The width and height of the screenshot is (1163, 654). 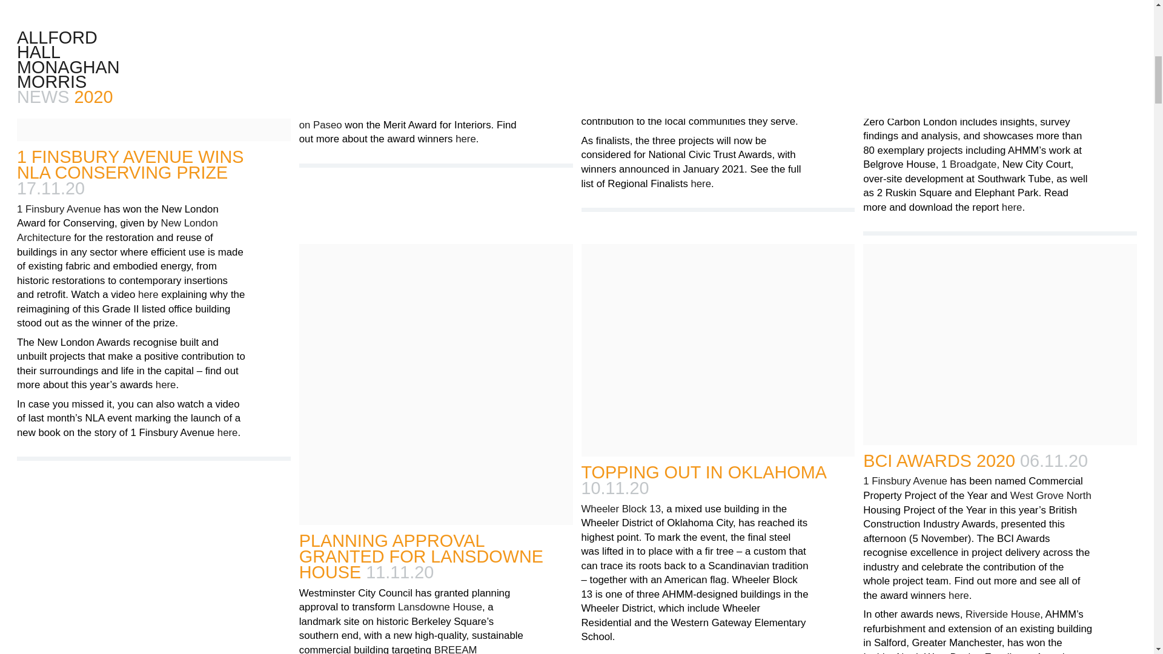 What do you see at coordinates (621, 22) in the screenshot?
I see `The Post Building` at bounding box center [621, 22].